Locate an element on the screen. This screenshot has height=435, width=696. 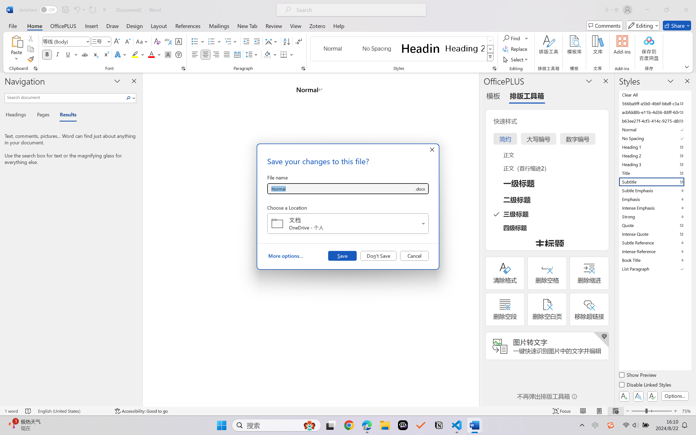
Increase Indent is located at coordinates (257, 41).